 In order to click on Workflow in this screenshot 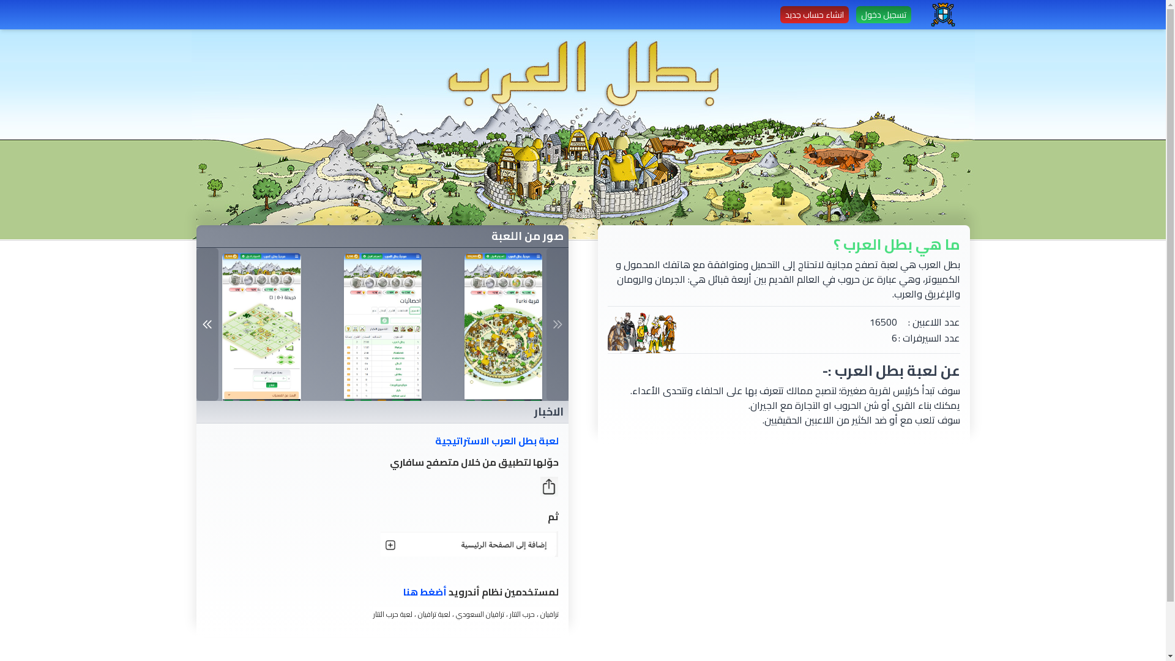, I will do `click(942, 15)`.